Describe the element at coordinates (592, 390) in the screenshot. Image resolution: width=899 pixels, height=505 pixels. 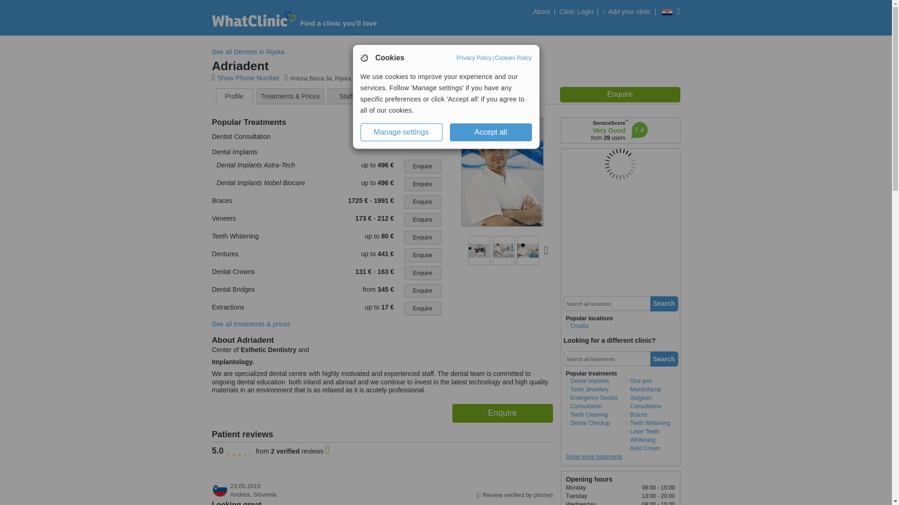
I see `Tooth Jewellery in Rijeka` at that location.